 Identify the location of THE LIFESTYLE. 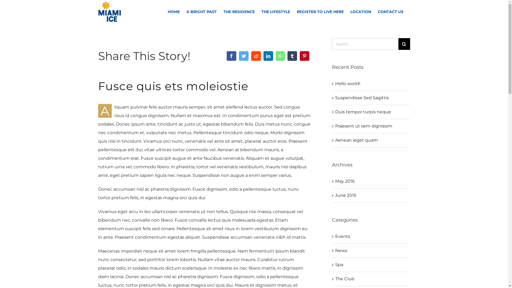
(276, 12).